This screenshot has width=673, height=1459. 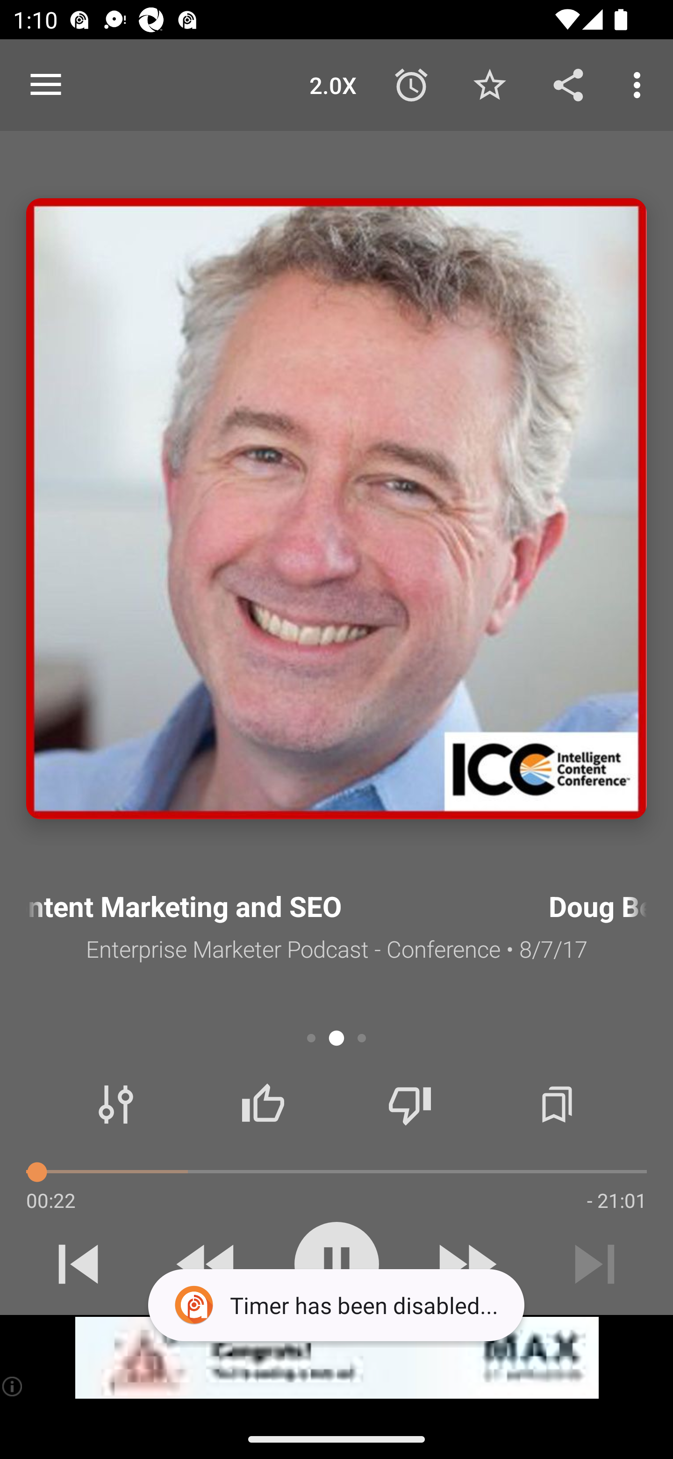 What do you see at coordinates (13, 1386) in the screenshot?
I see `(i)` at bounding box center [13, 1386].